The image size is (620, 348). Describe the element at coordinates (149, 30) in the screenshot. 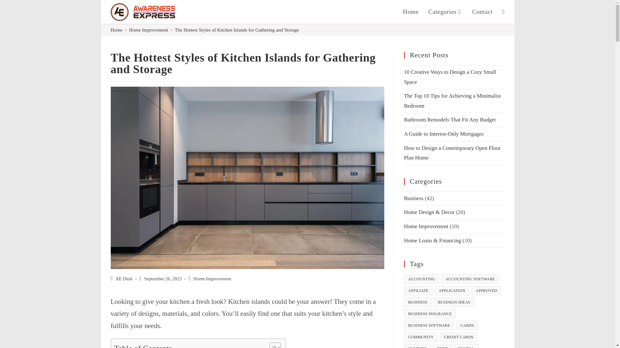

I see `Home Improvement` at that location.